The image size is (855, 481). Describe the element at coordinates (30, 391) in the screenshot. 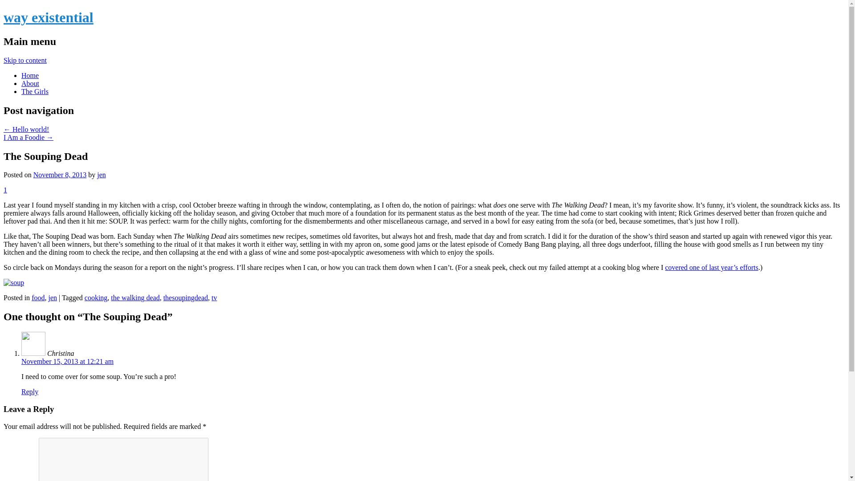

I see `Reply` at that location.